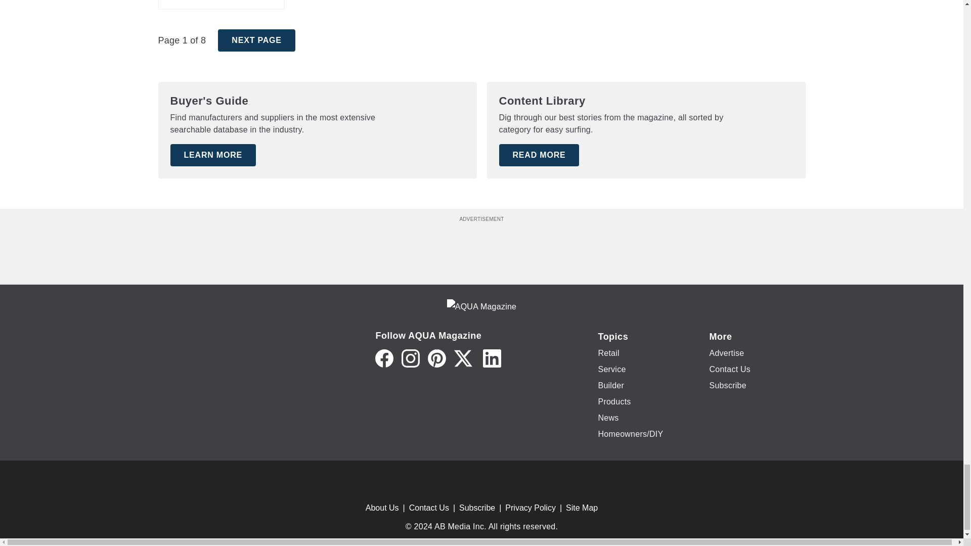  I want to click on Twitter X icon, so click(463, 358).